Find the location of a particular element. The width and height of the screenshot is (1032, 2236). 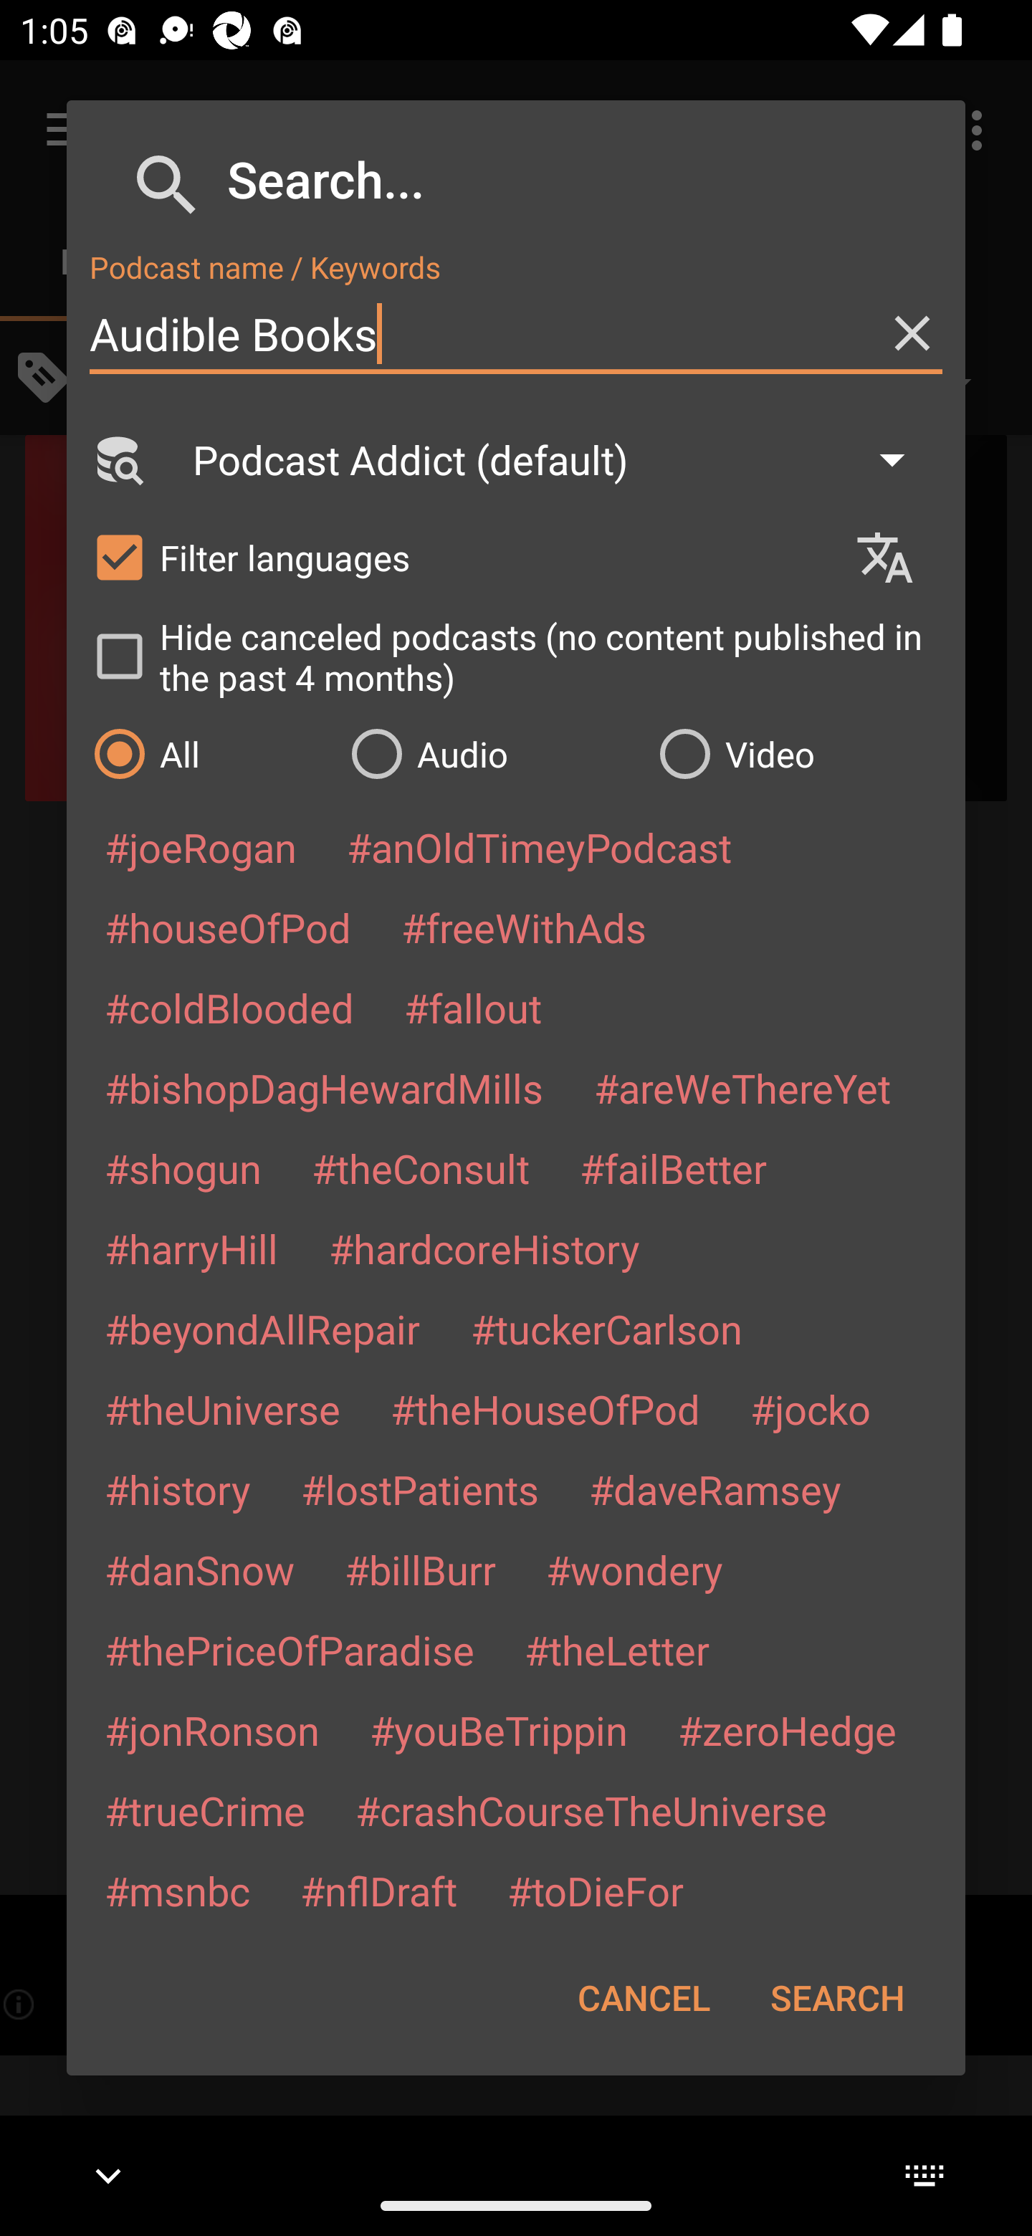

#freeWithAds is located at coordinates (524, 927).